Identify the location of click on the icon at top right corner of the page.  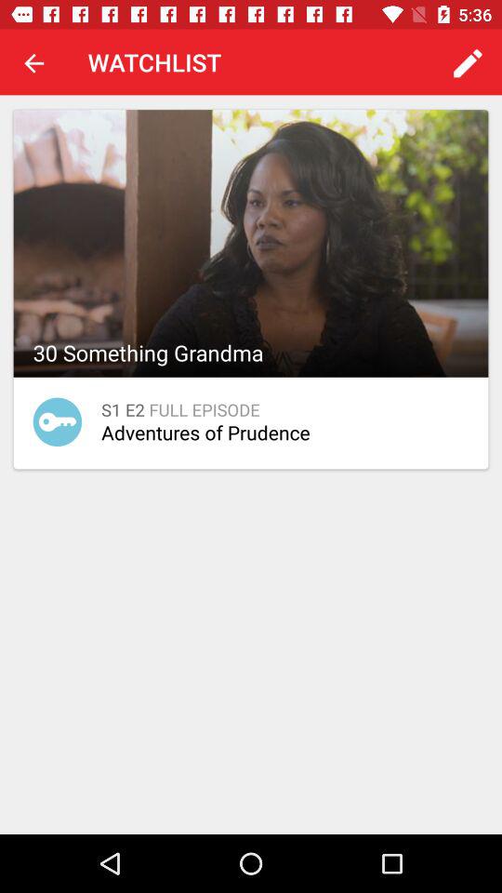
(469, 62).